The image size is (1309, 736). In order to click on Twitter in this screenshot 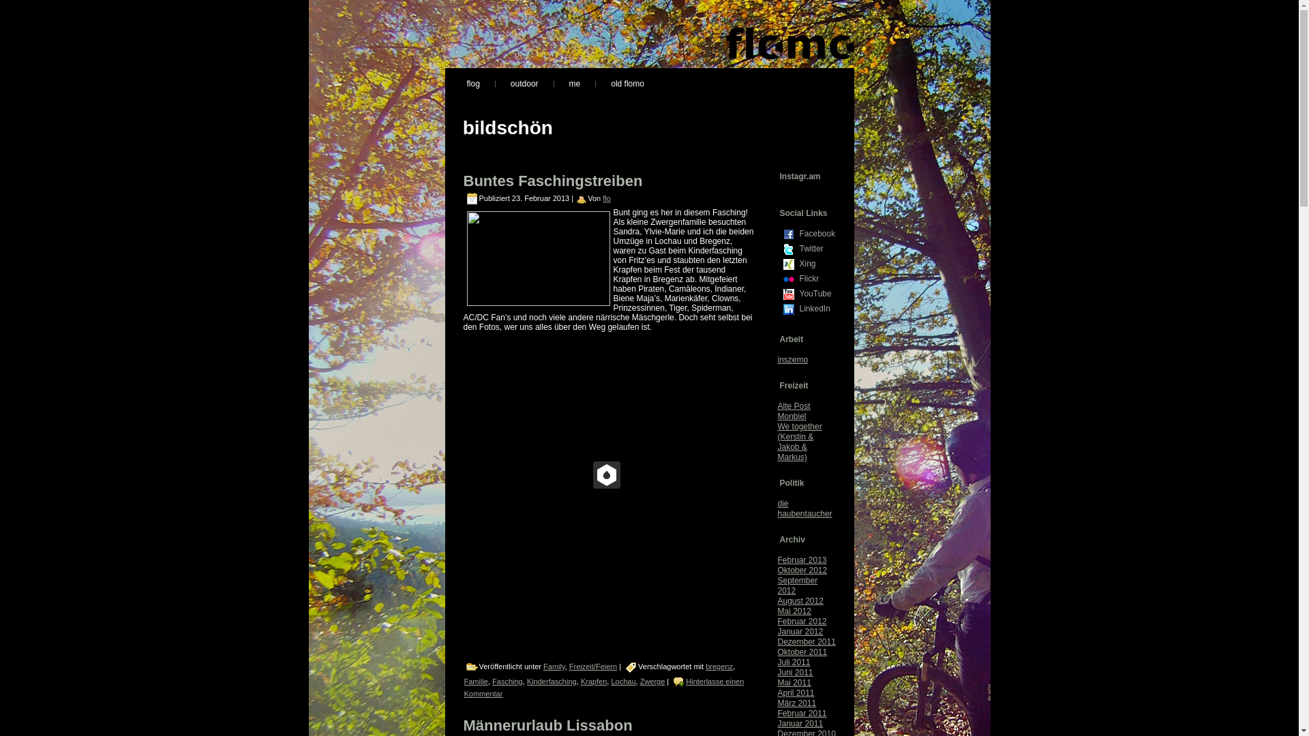, I will do `click(788, 249)`.